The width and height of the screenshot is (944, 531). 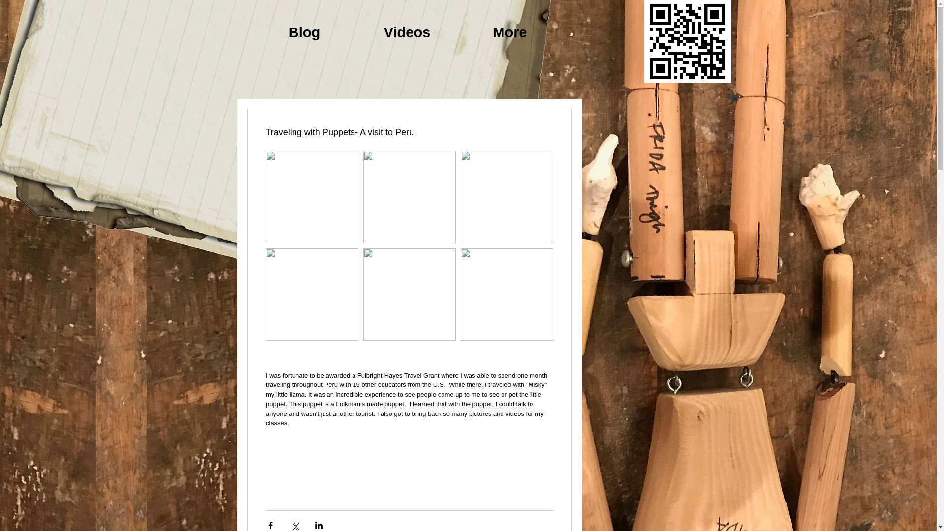 What do you see at coordinates (407, 29) in the screenshot?
I see `Videos` at bounding box center [407, 29].